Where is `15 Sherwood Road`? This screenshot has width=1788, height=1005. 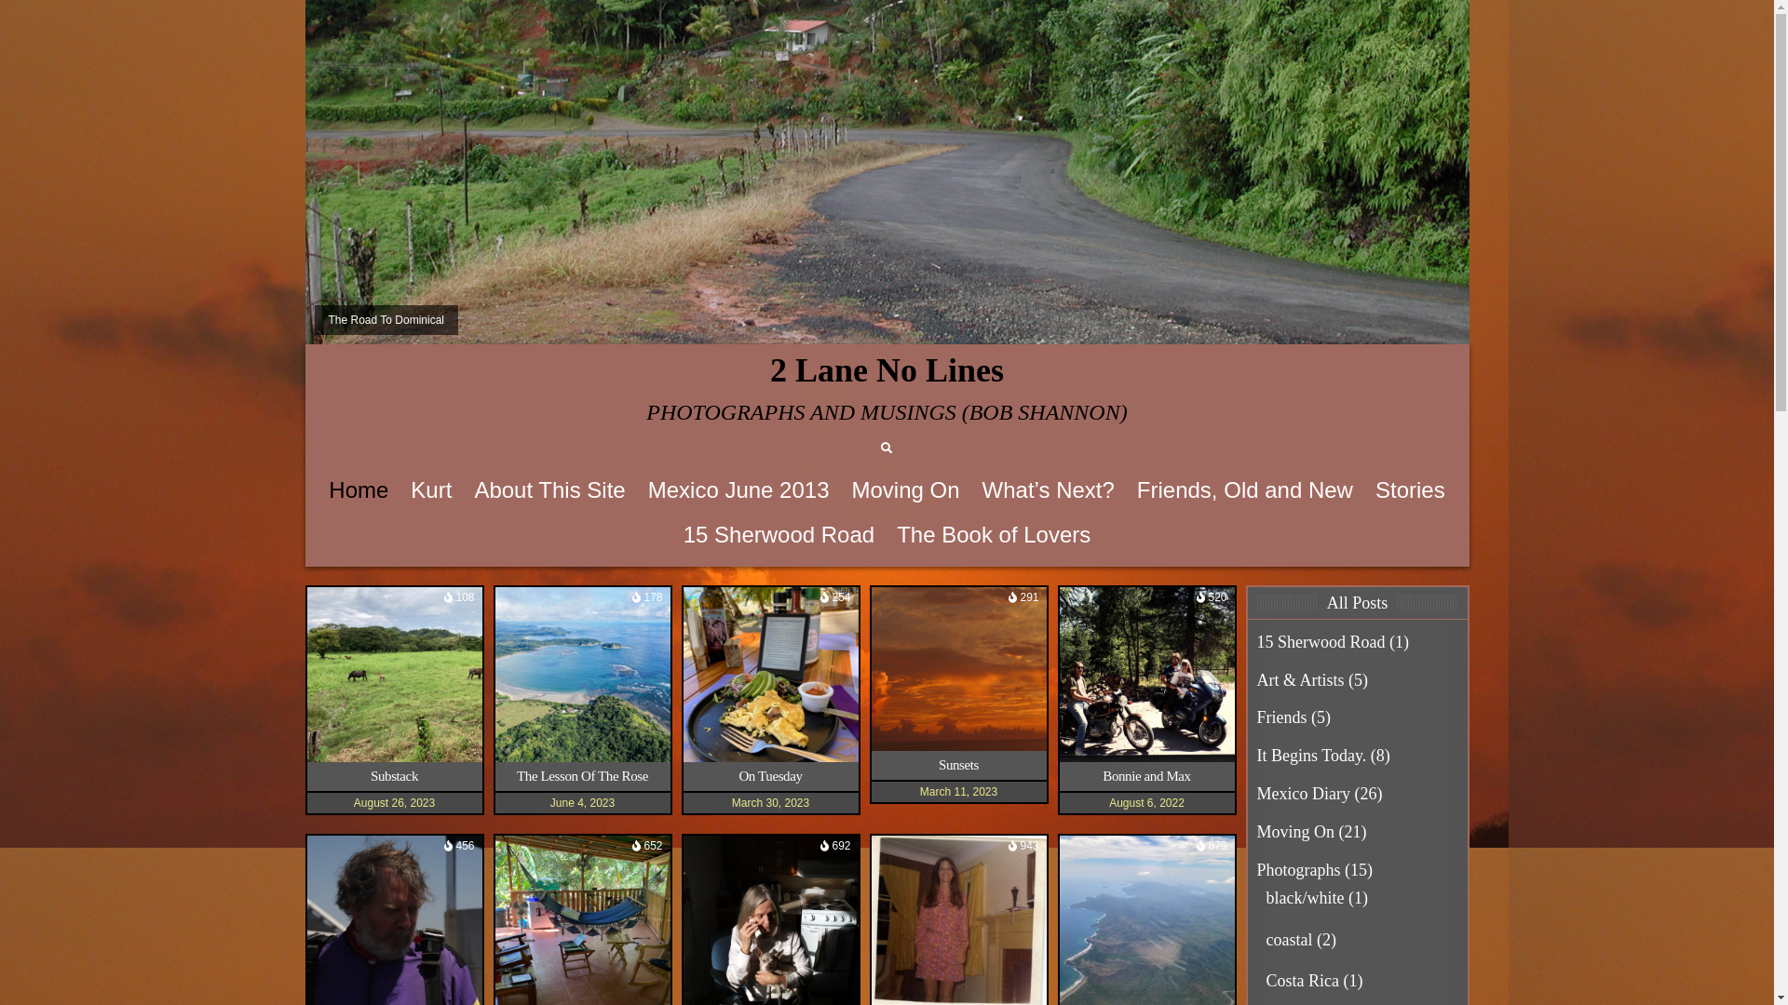 15 Sherwood Road is located at coordinates (1321, 642).